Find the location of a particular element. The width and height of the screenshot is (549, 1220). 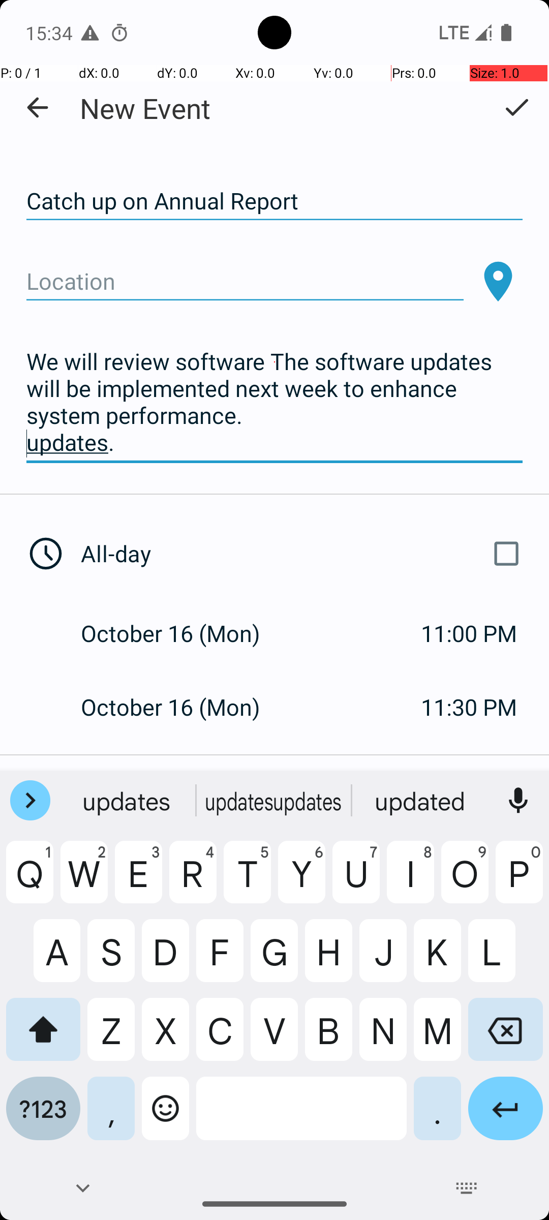

Catch up on Annual Report is located at coordinates (274, 201).